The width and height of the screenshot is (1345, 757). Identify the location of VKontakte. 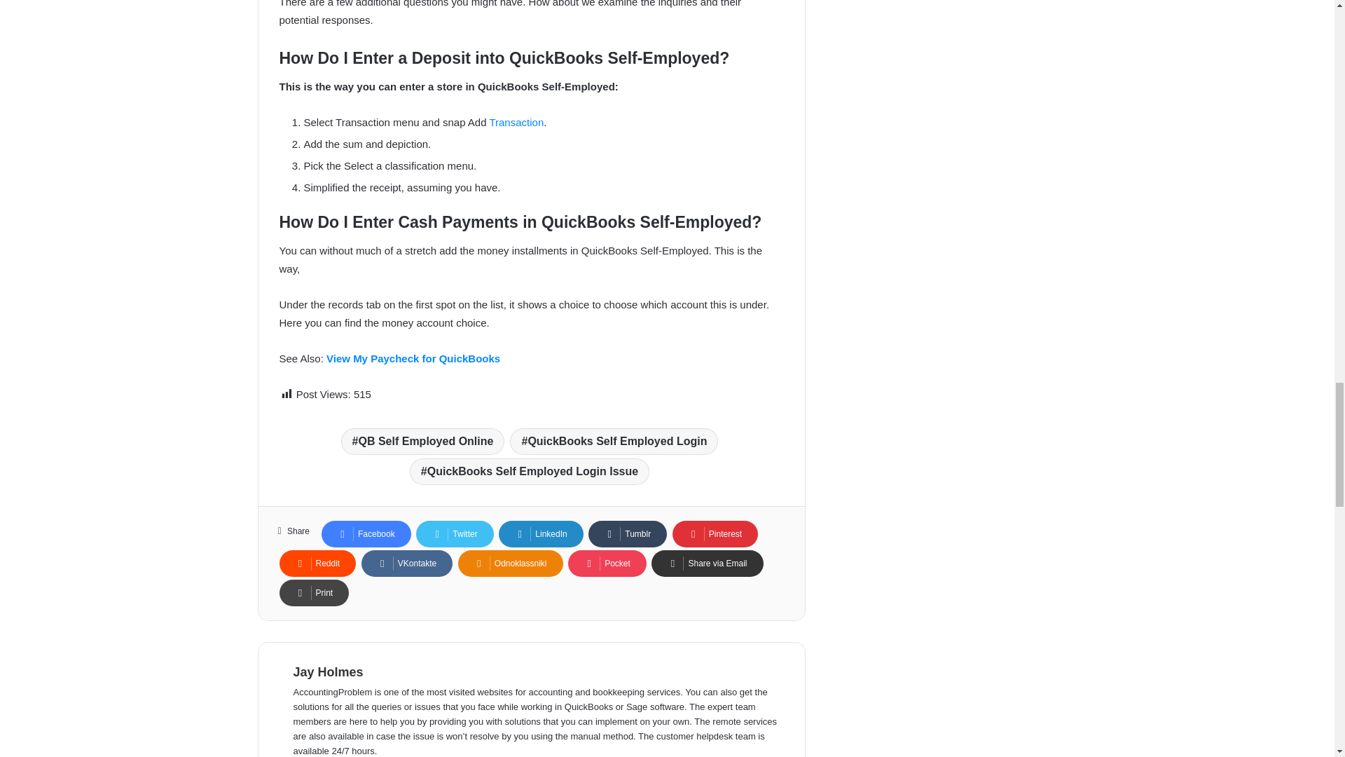
(406, 564).